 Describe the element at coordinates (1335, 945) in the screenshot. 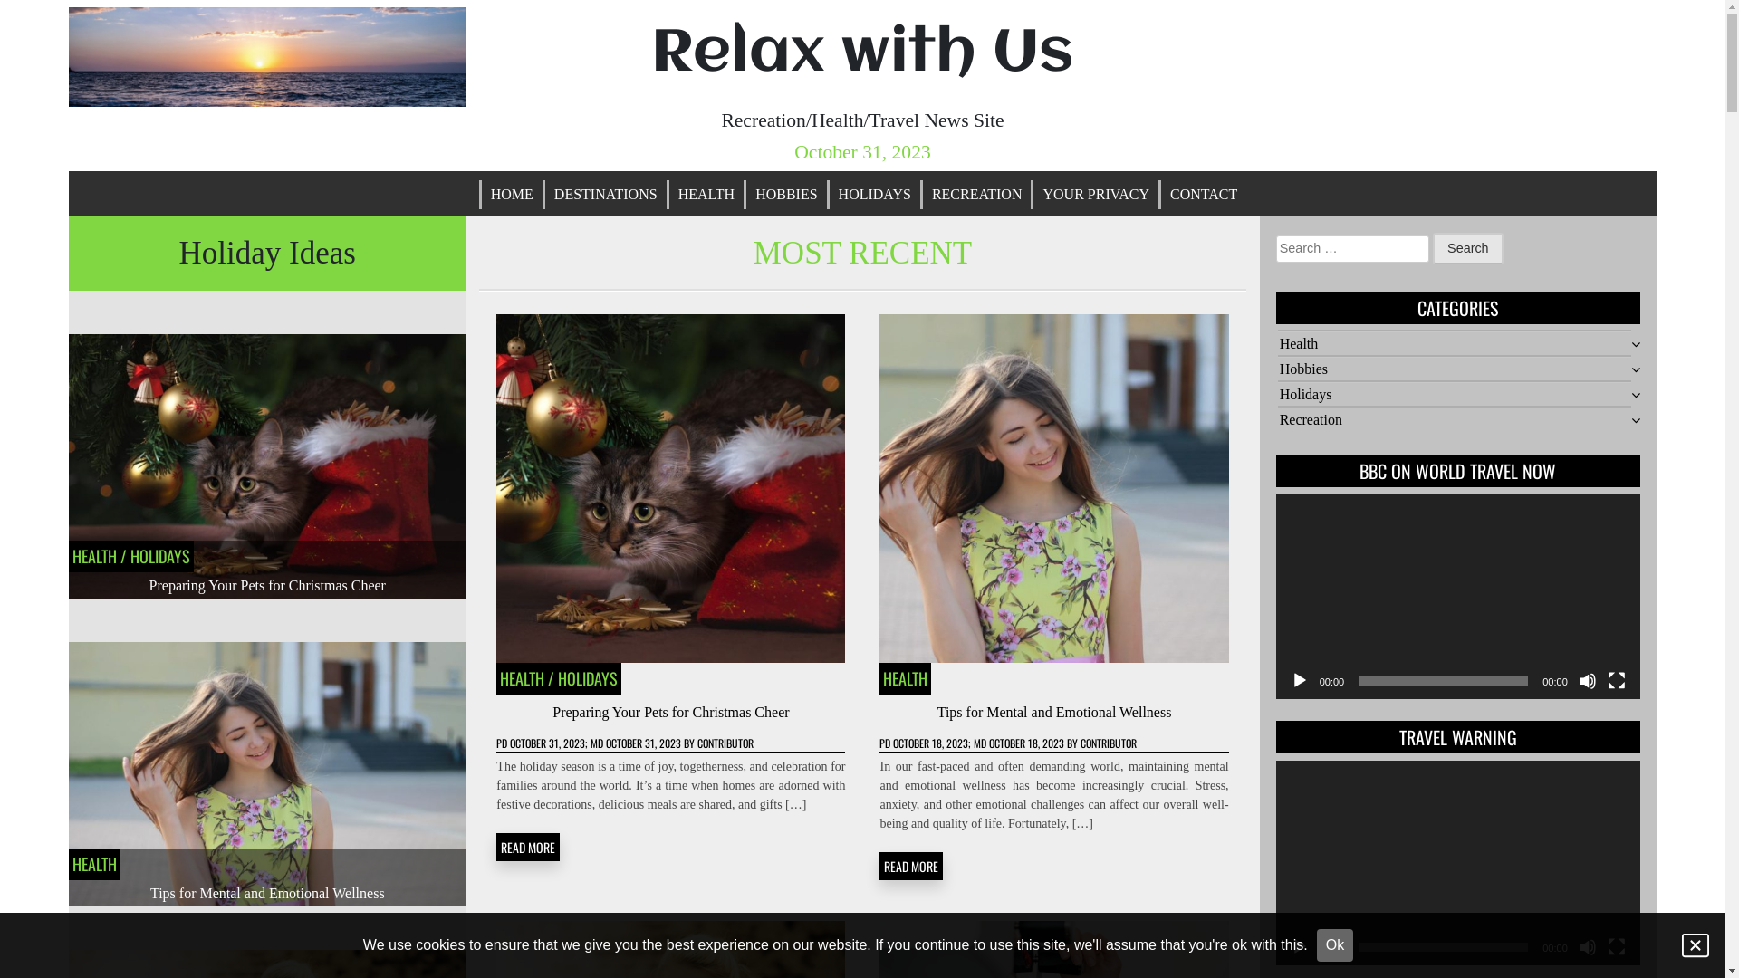

I see `Ok` at that location.